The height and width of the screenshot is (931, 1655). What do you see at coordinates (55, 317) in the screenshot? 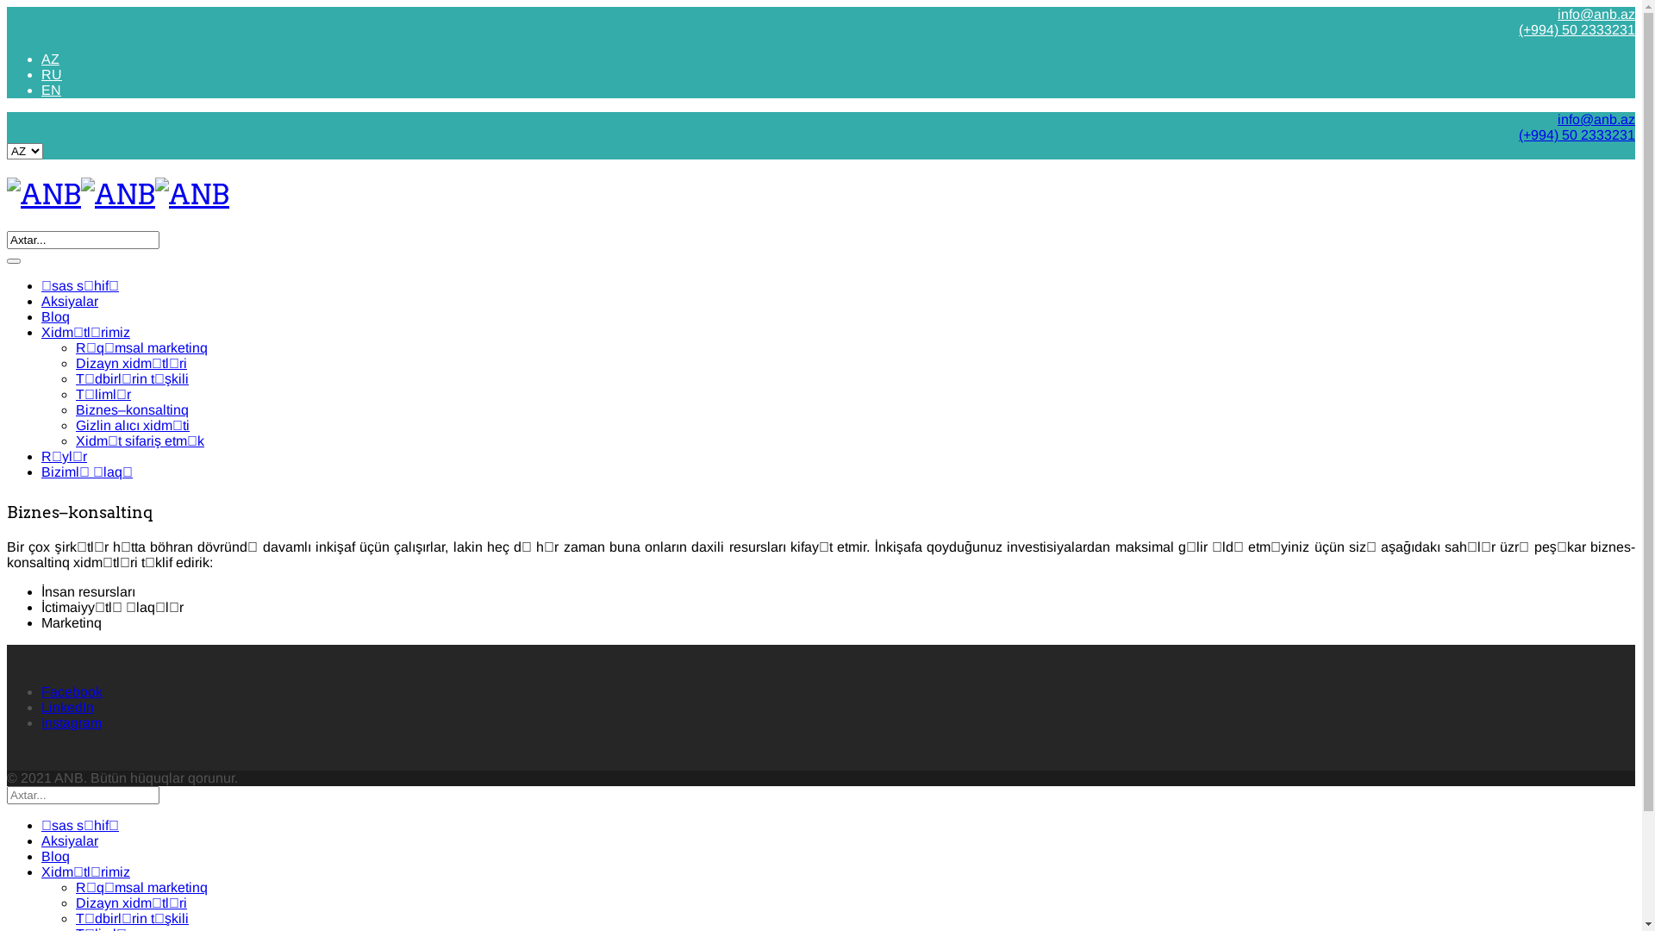
I see `Bloq` at bounding box center [55, 317].